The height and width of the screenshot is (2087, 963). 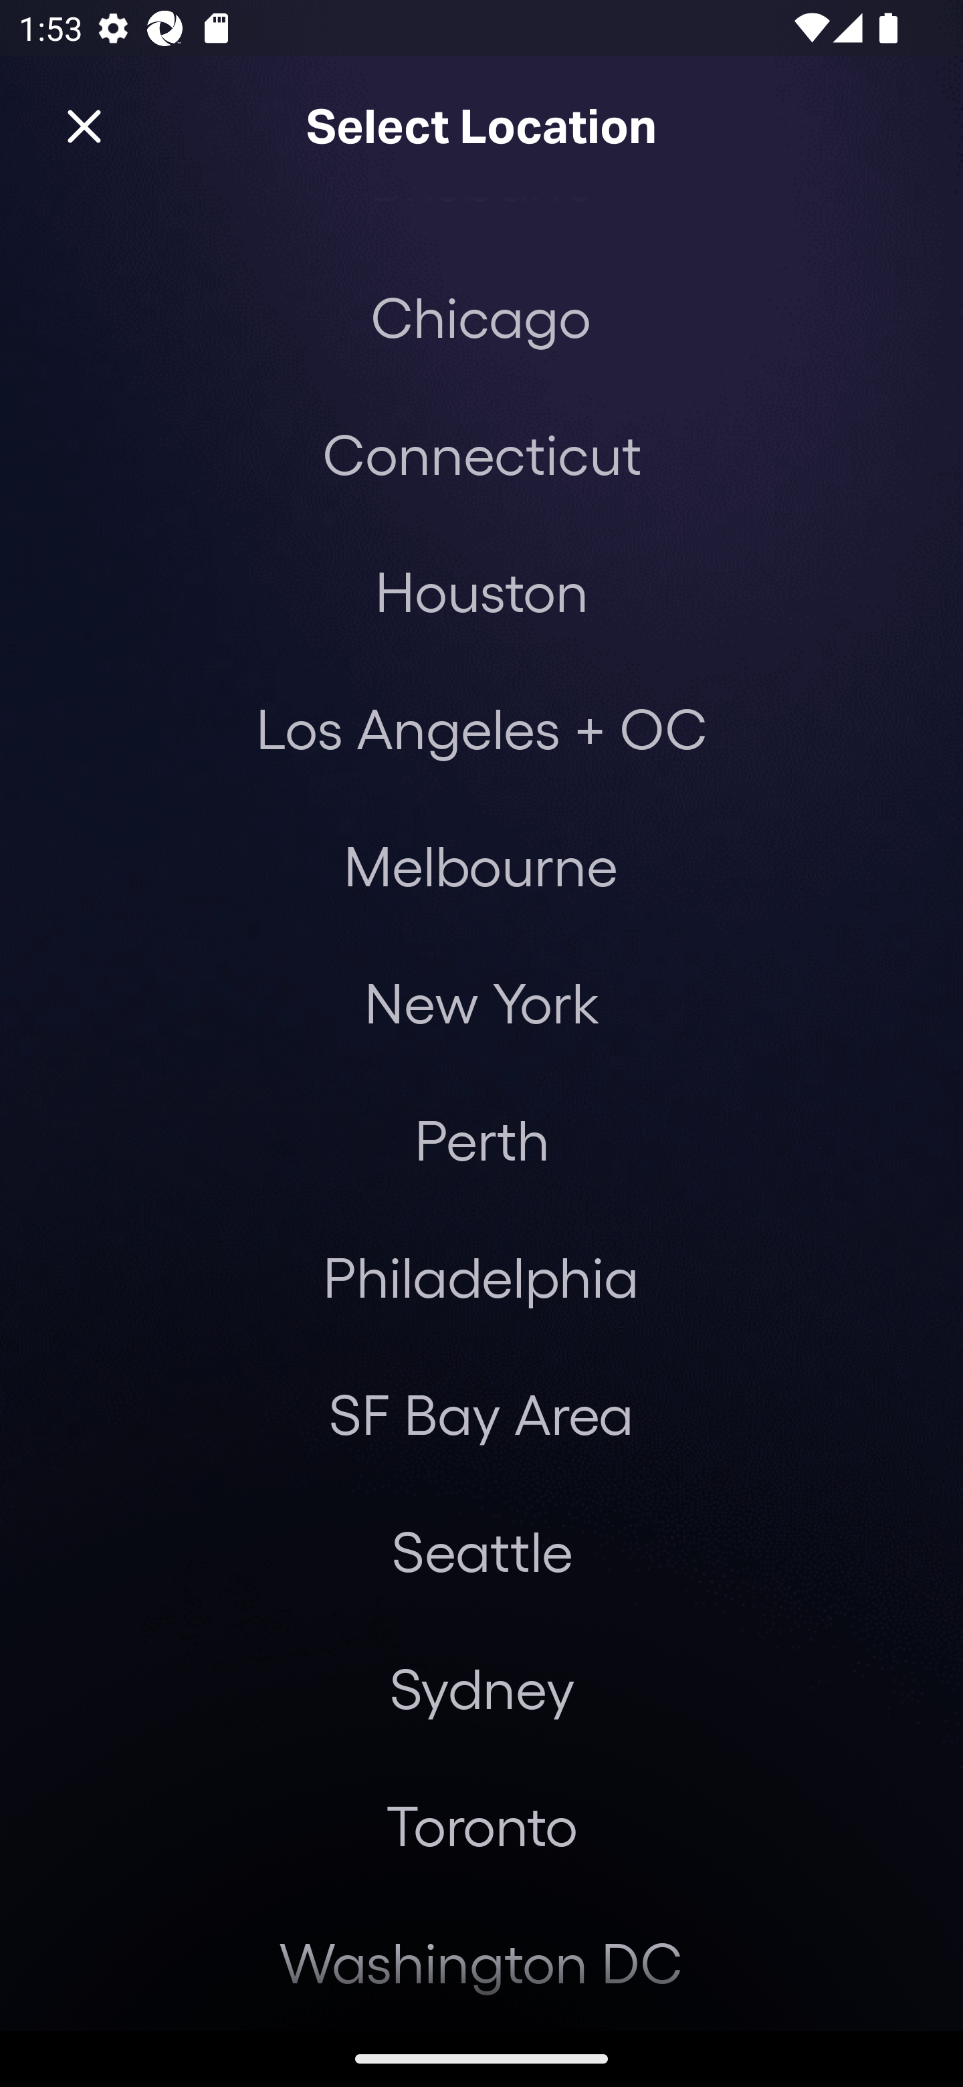 What do you see at coordinates (481, 1825) in the screenshot?
I see `Toronto` at bounding box center [481, 1825].